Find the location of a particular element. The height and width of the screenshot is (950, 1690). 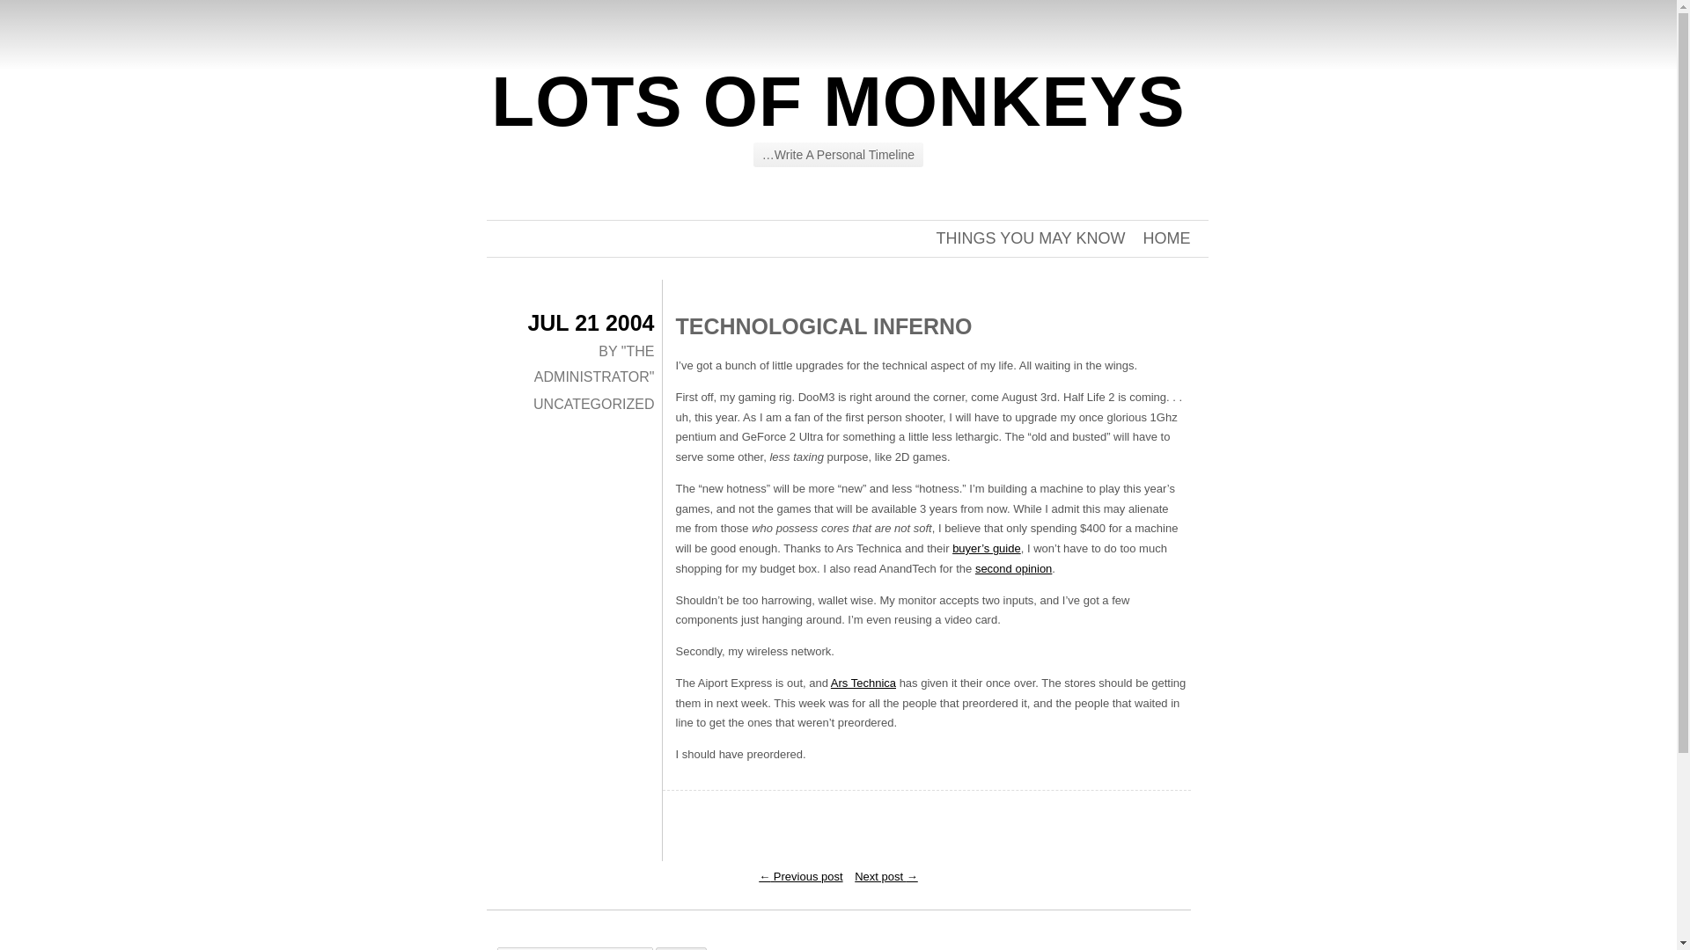

LOTS OF MONKEYS is located at coordinates (838, 101).